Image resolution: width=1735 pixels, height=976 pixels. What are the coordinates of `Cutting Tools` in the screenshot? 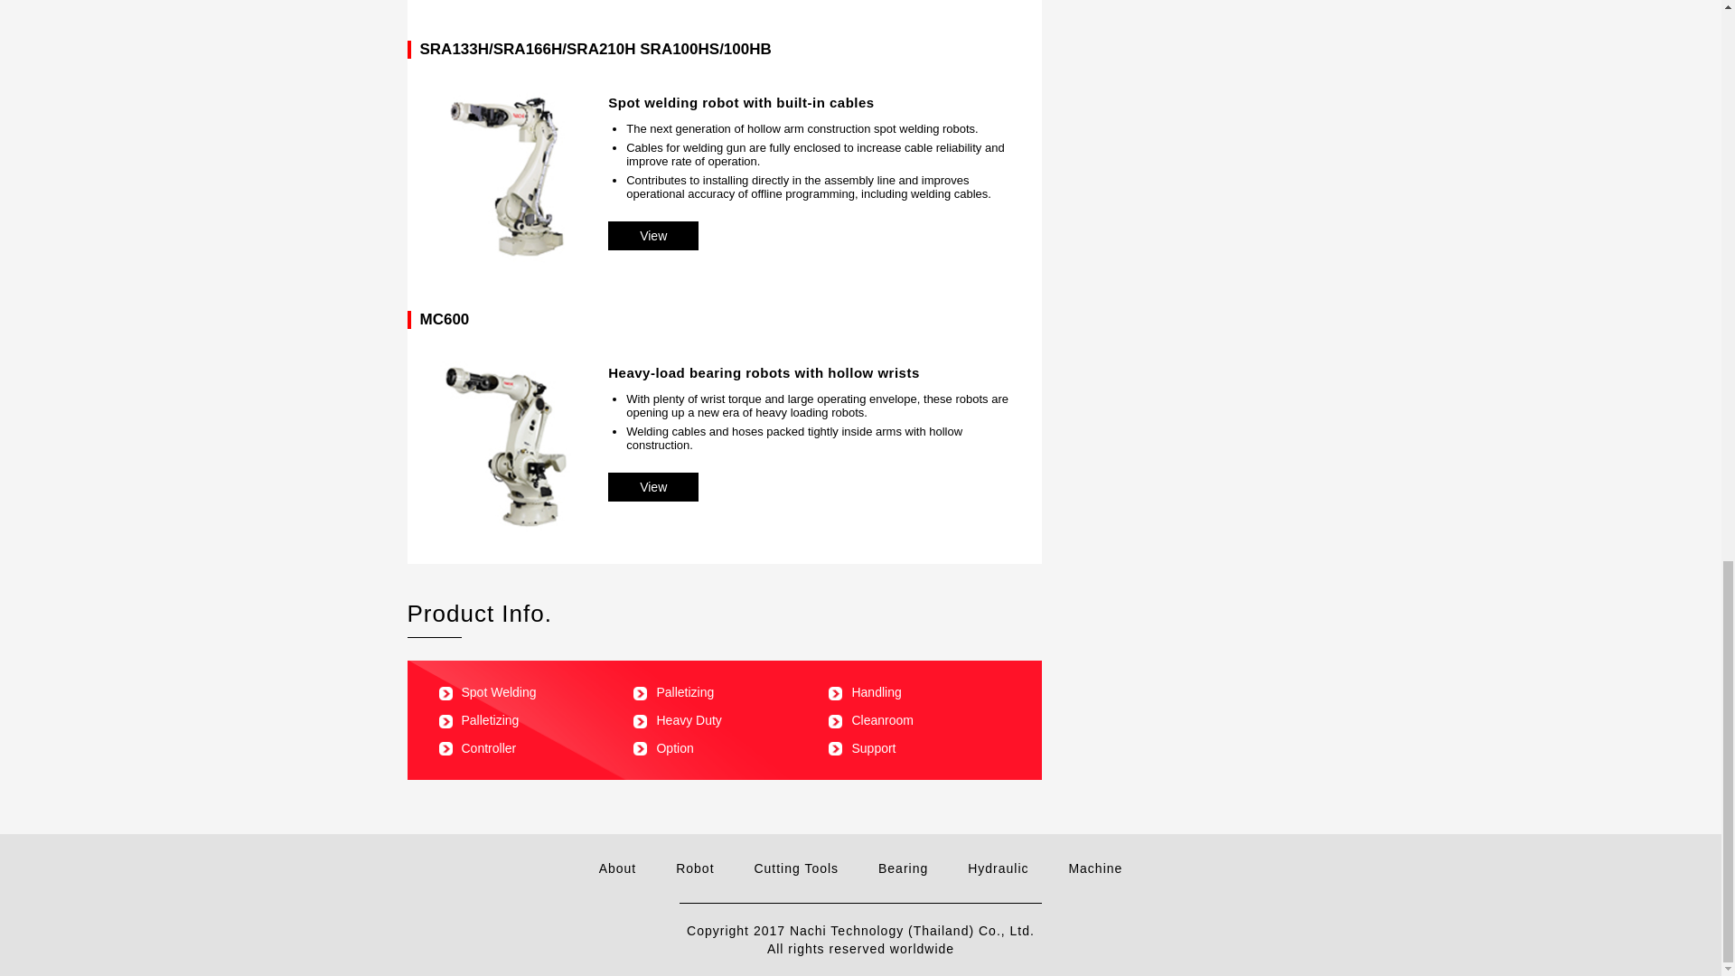 It's located at (795, 868).